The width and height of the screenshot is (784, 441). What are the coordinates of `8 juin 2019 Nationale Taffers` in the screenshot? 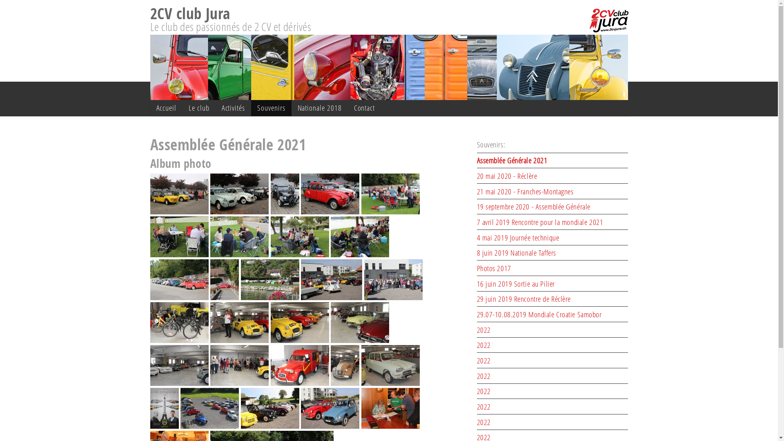 It's located at (517, 253).